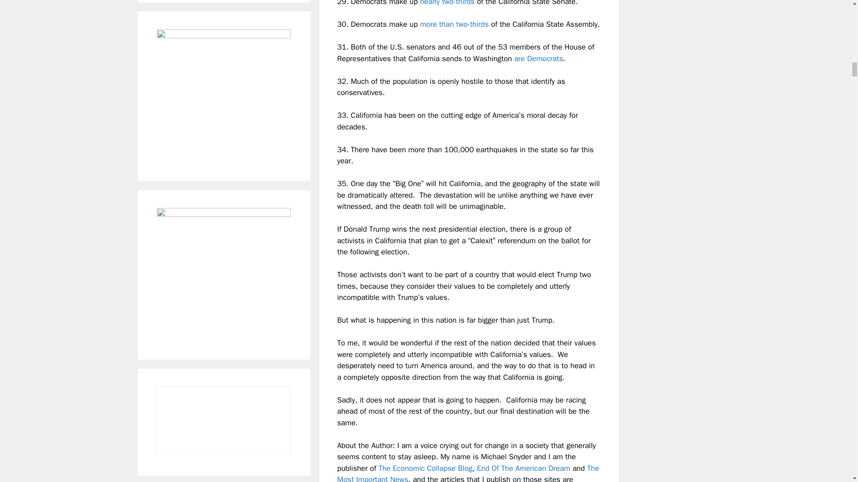 The height and width of the screenshot is (482, 858). I want to click on The Economic Collapse Blog, so click(425, 468).